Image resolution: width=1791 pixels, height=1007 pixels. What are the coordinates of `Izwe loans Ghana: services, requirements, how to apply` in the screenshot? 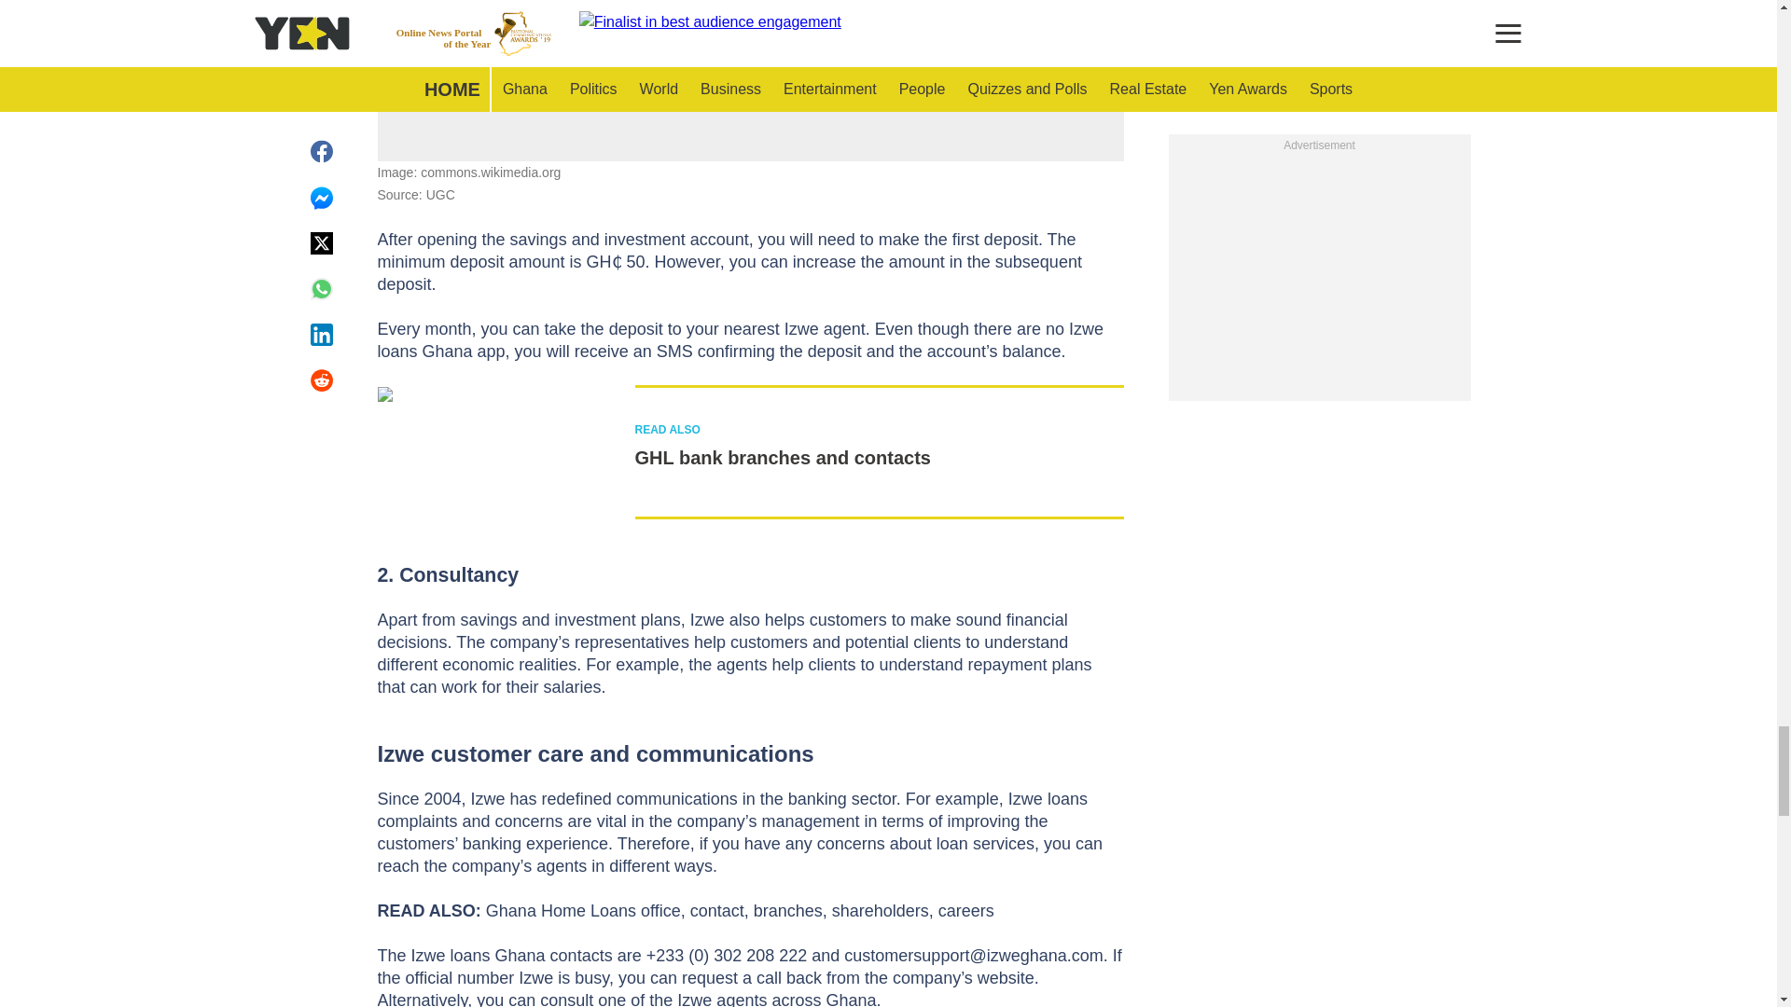 It's located at (750, 30).